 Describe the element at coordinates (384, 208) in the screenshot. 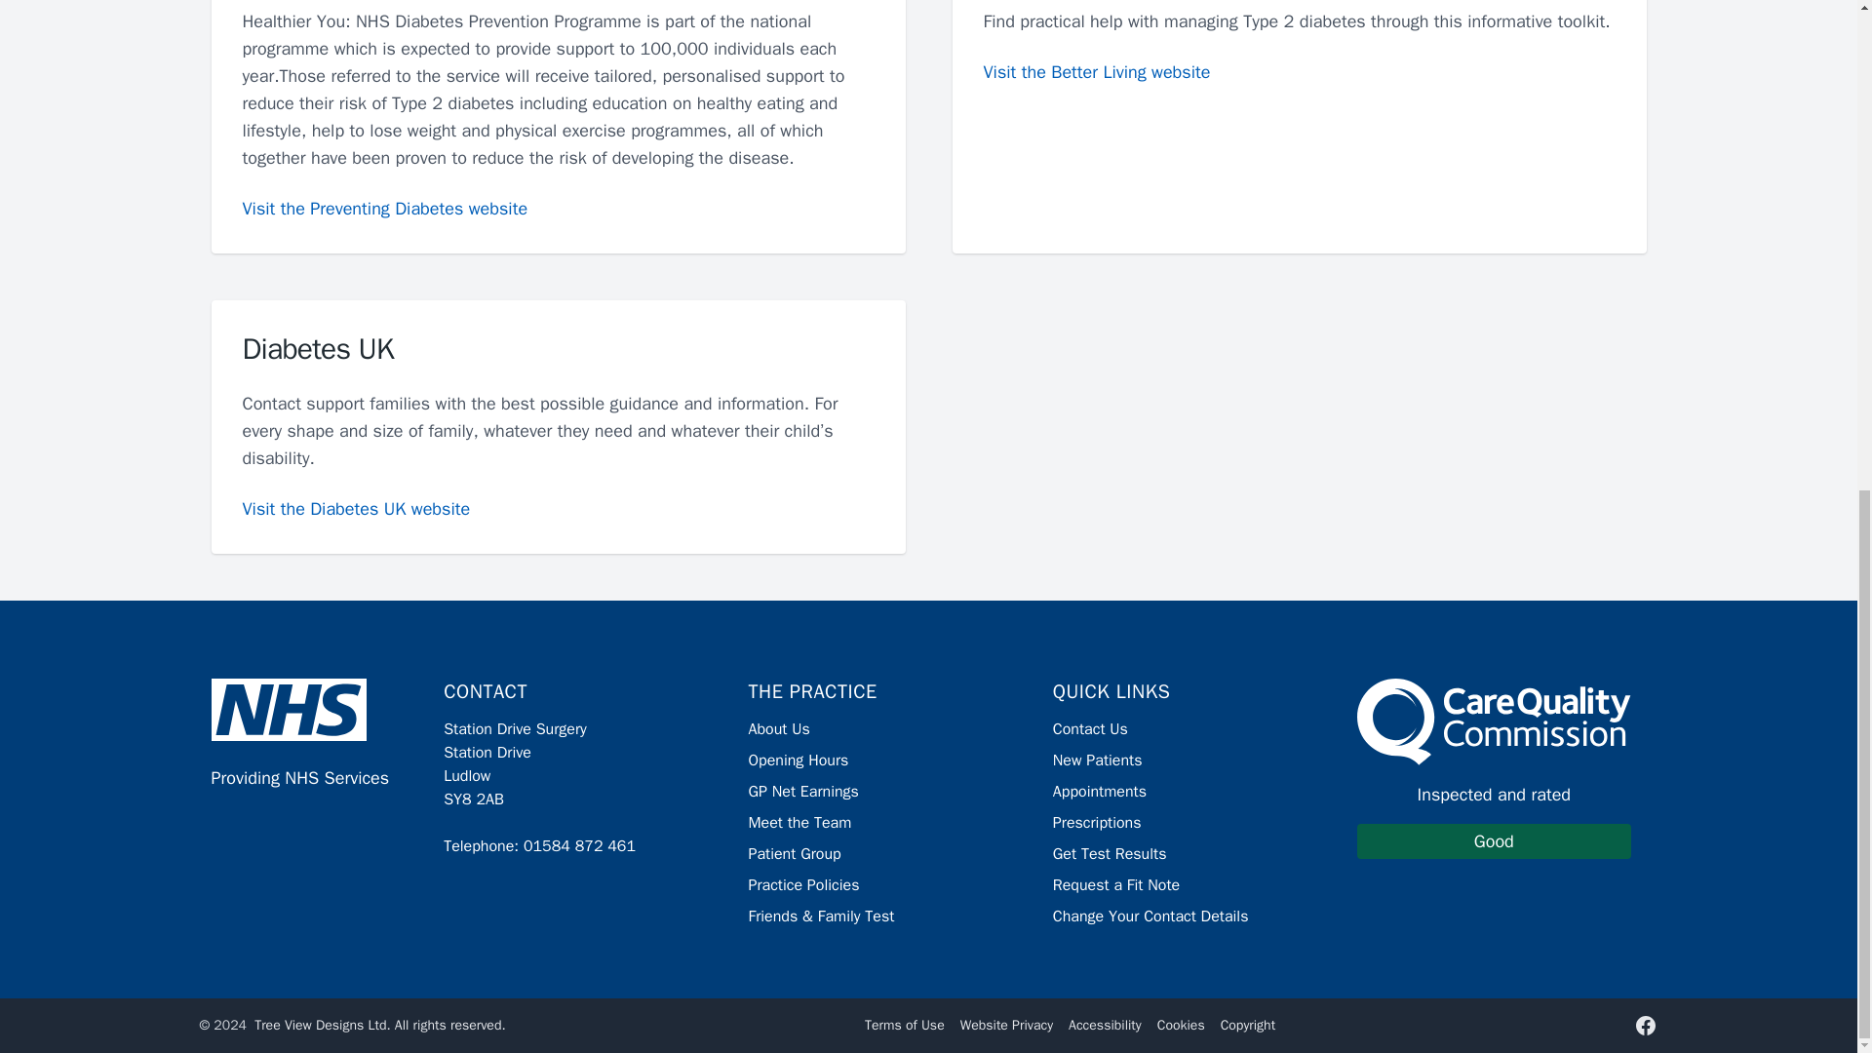

I see `GP Net Earnings` at that location.